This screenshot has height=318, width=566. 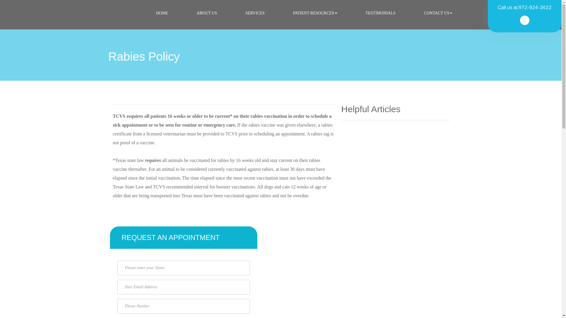 What do you see at coordinates (381, 13) in the screenshot?
I see `TESTIMONIALS` at bounding box center [381, 13].